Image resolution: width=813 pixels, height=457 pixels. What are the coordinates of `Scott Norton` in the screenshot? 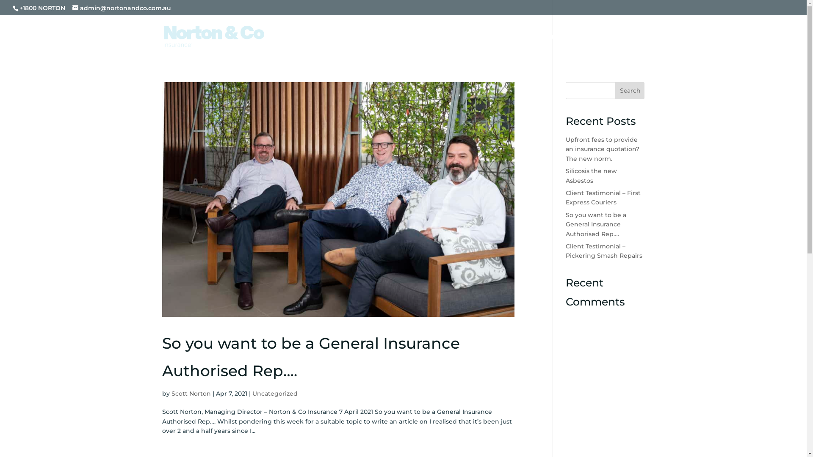 It's located at (191, 394).